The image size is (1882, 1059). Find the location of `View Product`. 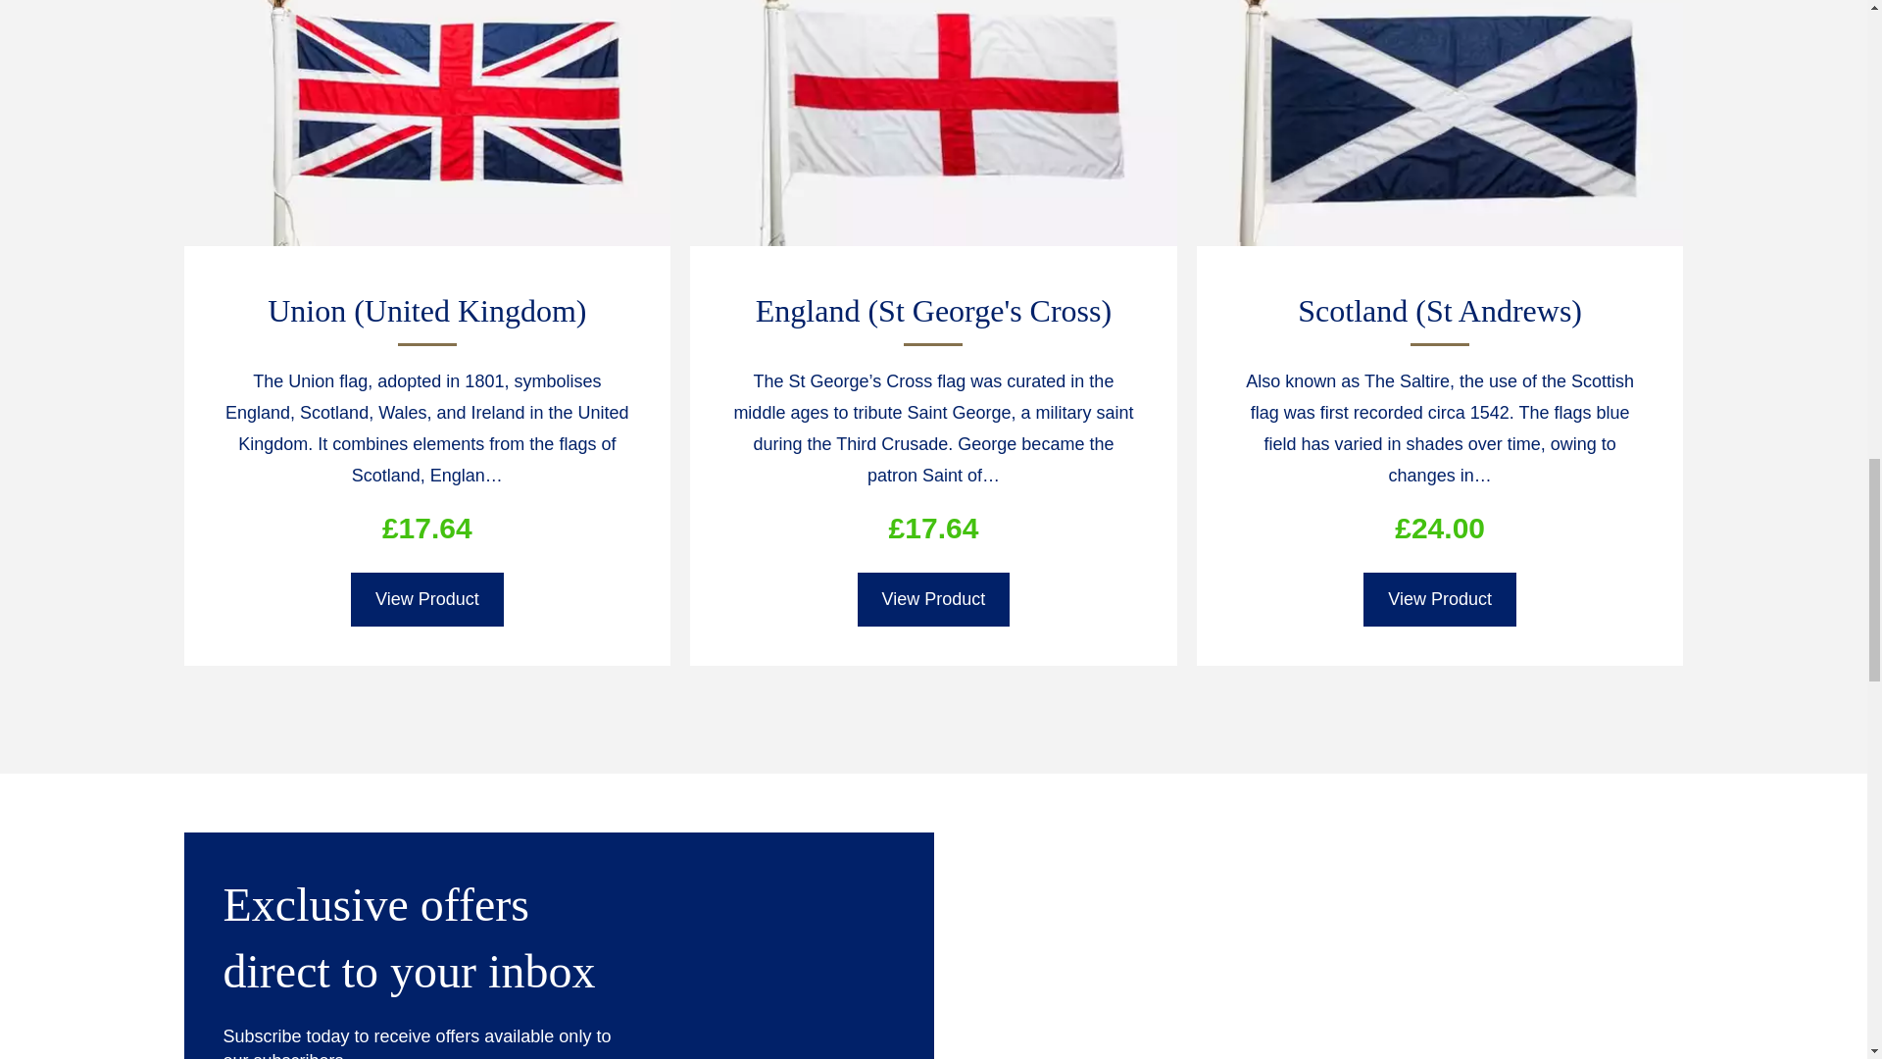

View Product is located at coordinates (1439, 600).